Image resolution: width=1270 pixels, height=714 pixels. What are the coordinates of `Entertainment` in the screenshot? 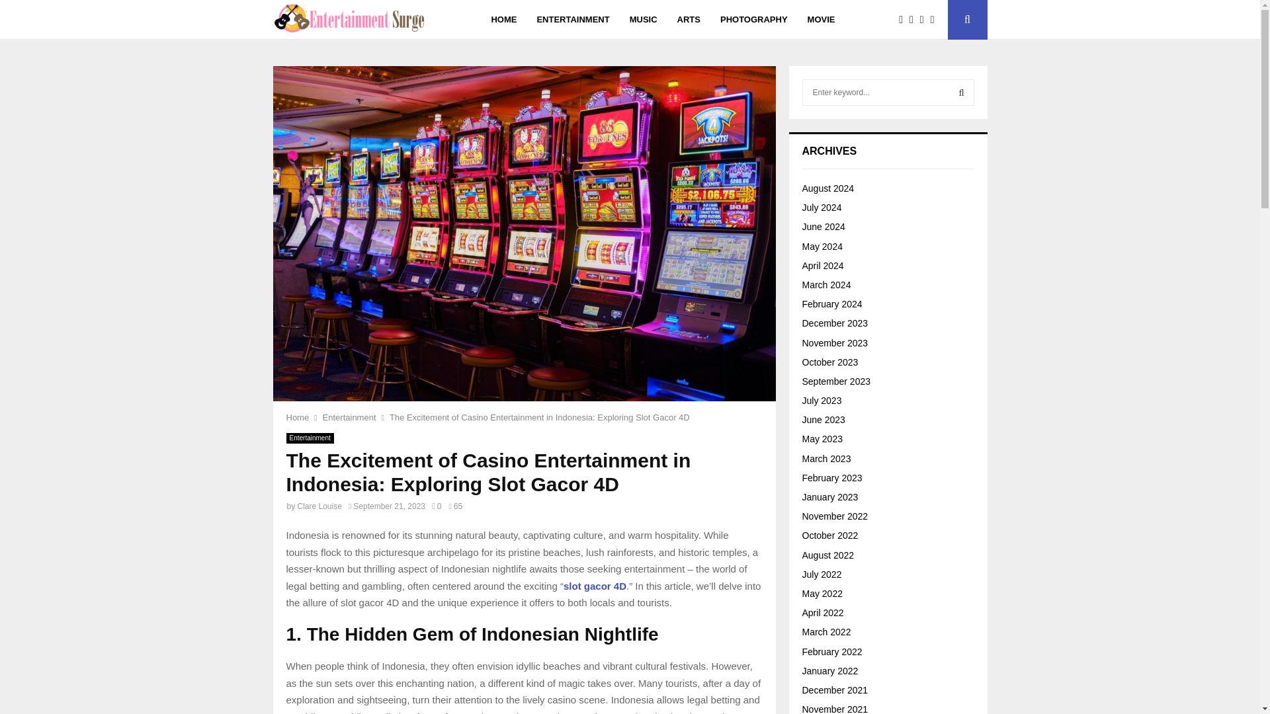 It's located at (349, 418).